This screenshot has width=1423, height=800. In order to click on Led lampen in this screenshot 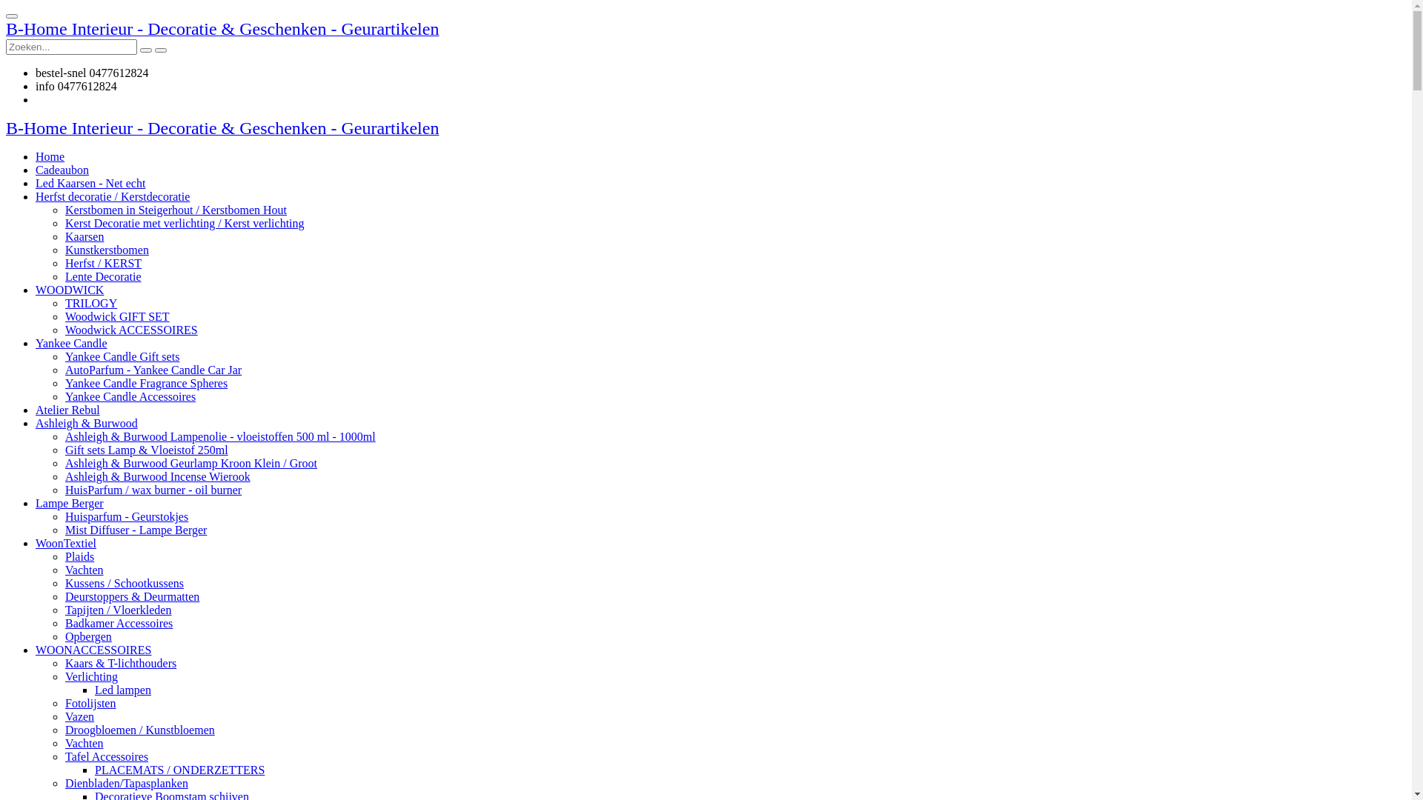, I will do `click(123, 690)`.